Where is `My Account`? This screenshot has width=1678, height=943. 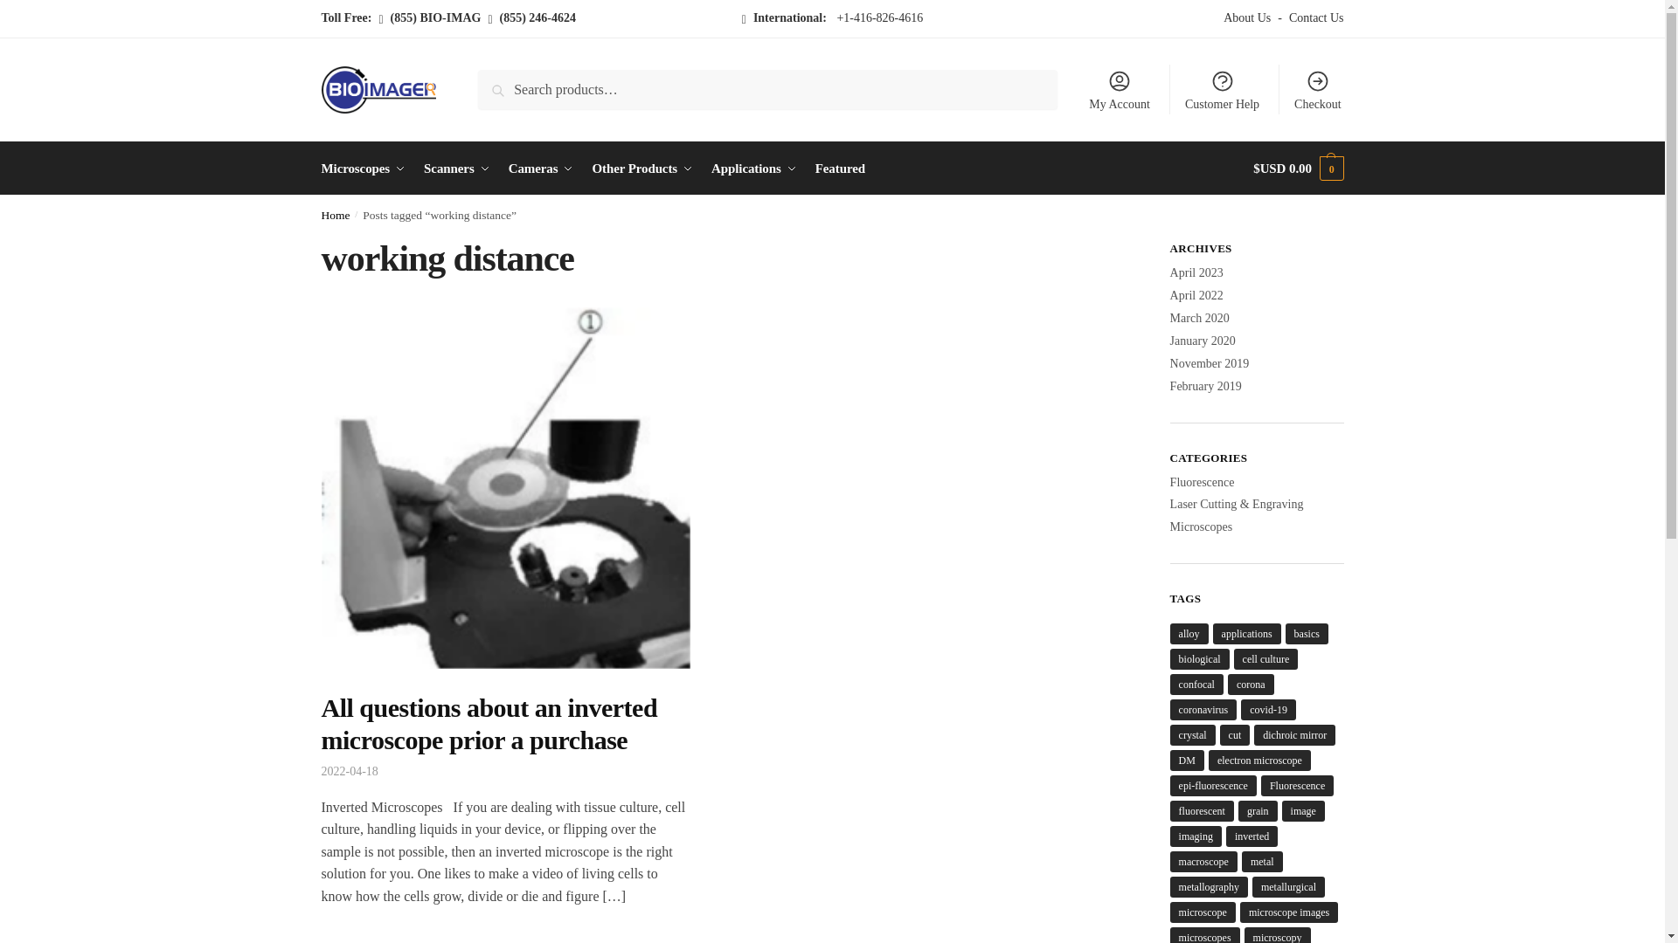 My Account is located at coordinates (1120, 89).